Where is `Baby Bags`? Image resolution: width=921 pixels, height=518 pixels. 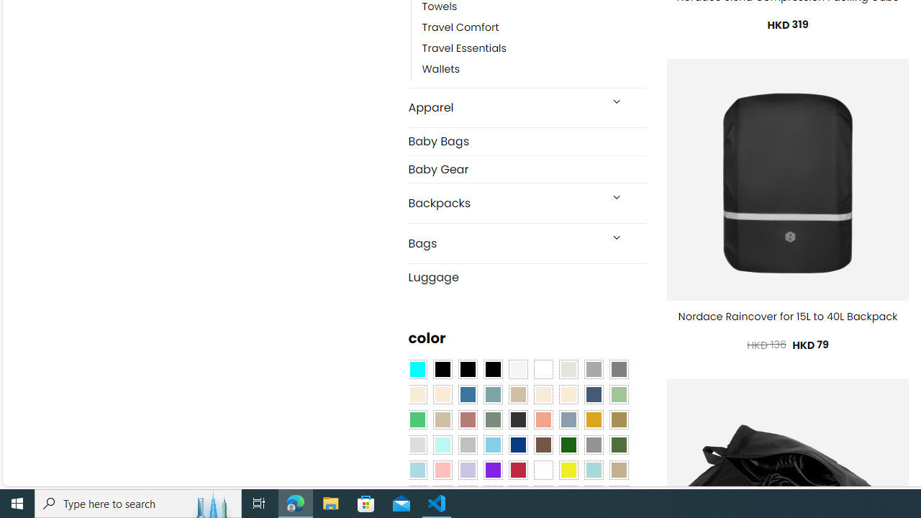
Baby Bags is located at coordinates (527, 141).